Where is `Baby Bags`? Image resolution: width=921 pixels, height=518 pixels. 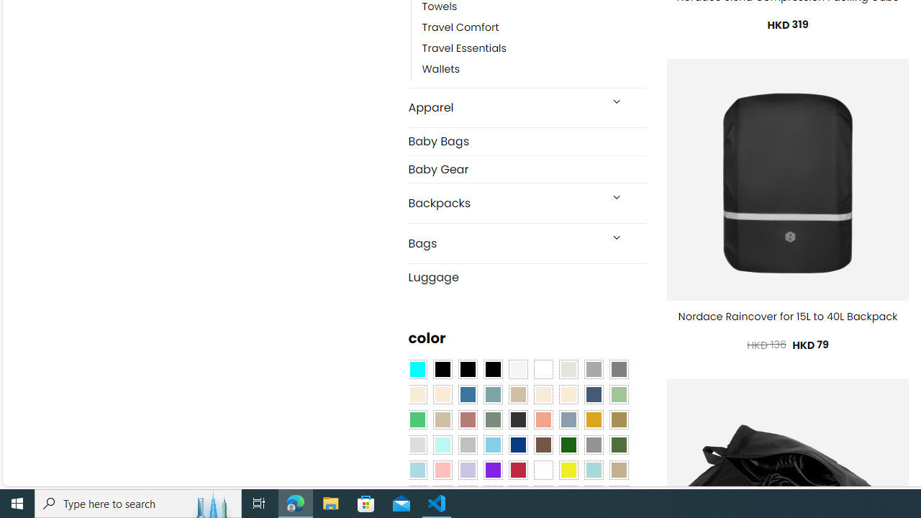
Baby Bags is located at coordinates (527, 141).